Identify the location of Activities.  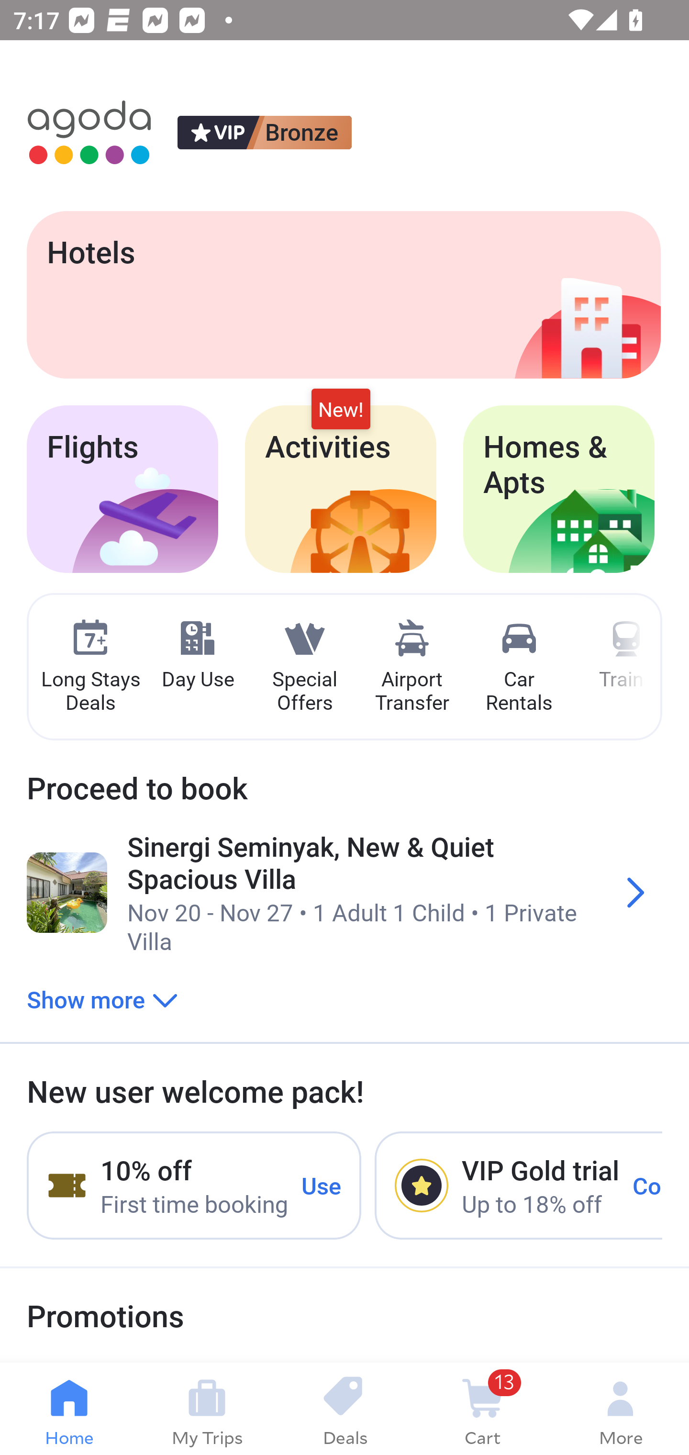
(341, 489).